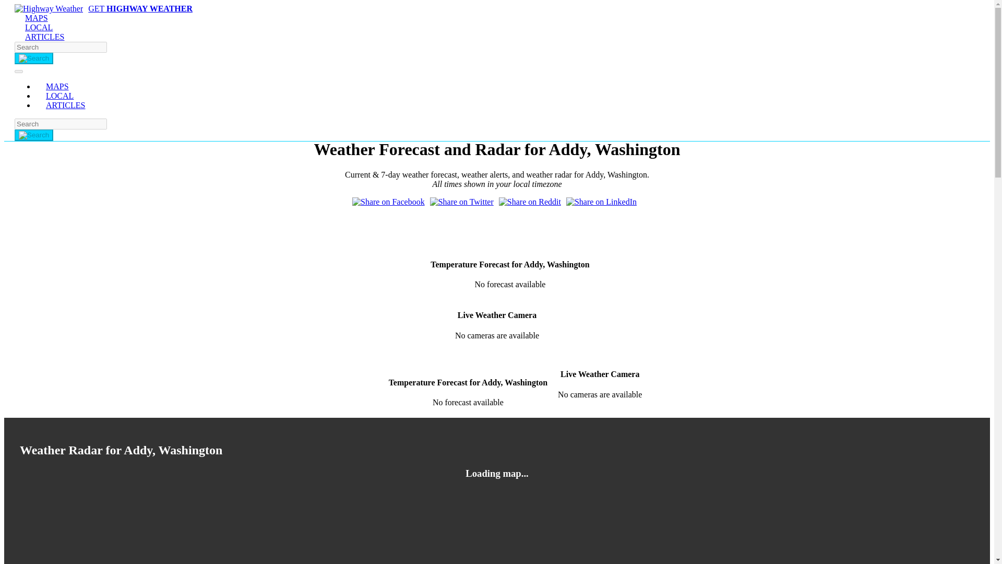 The image size is (1002, 564). What do you see at coordinates (44, 37) in the screenshot?
I see `ARTICLES` at bounding box center [44, 37].